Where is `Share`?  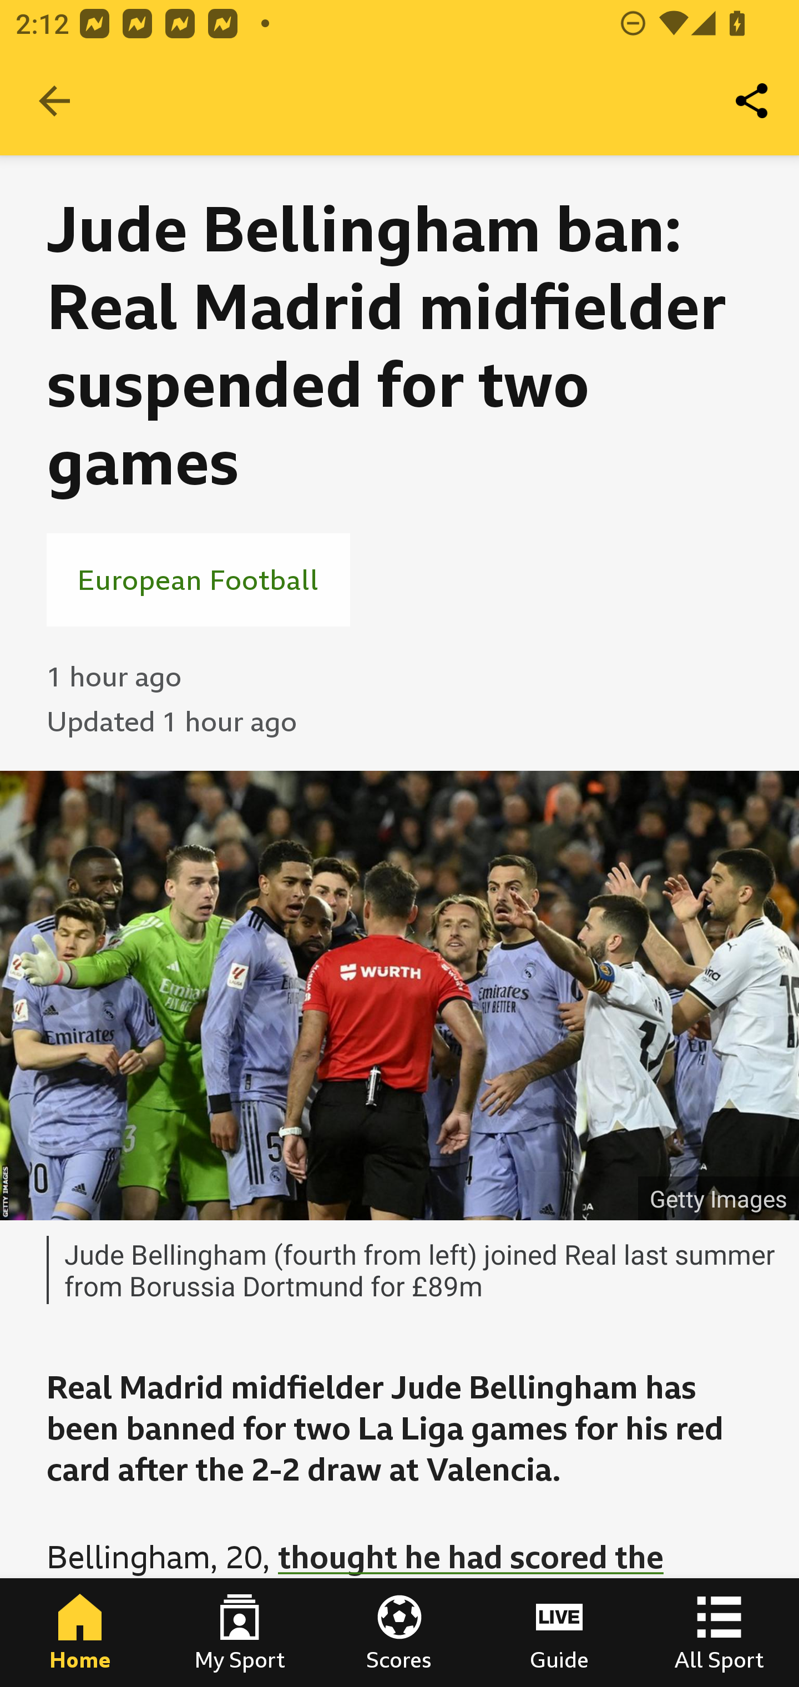
Share is located at coordinates (752, 101).